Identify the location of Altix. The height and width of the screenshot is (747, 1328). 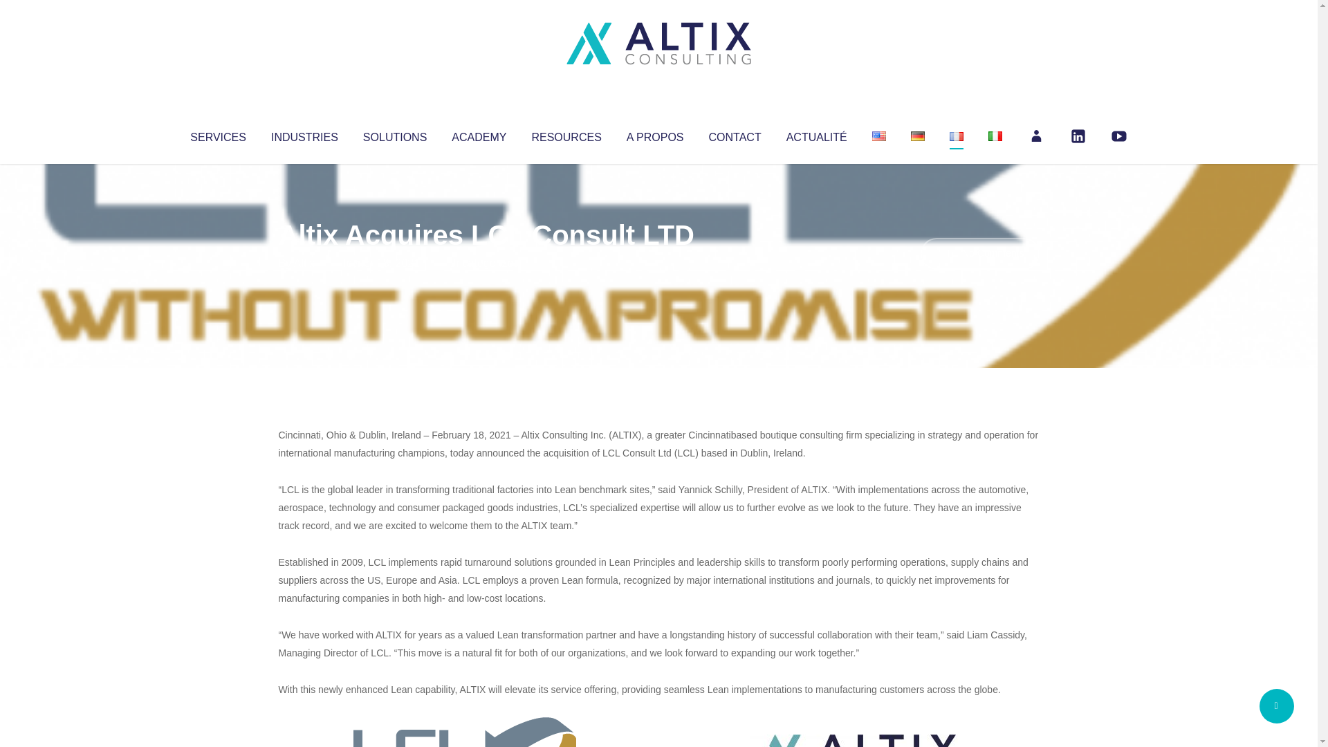
(304, 263).